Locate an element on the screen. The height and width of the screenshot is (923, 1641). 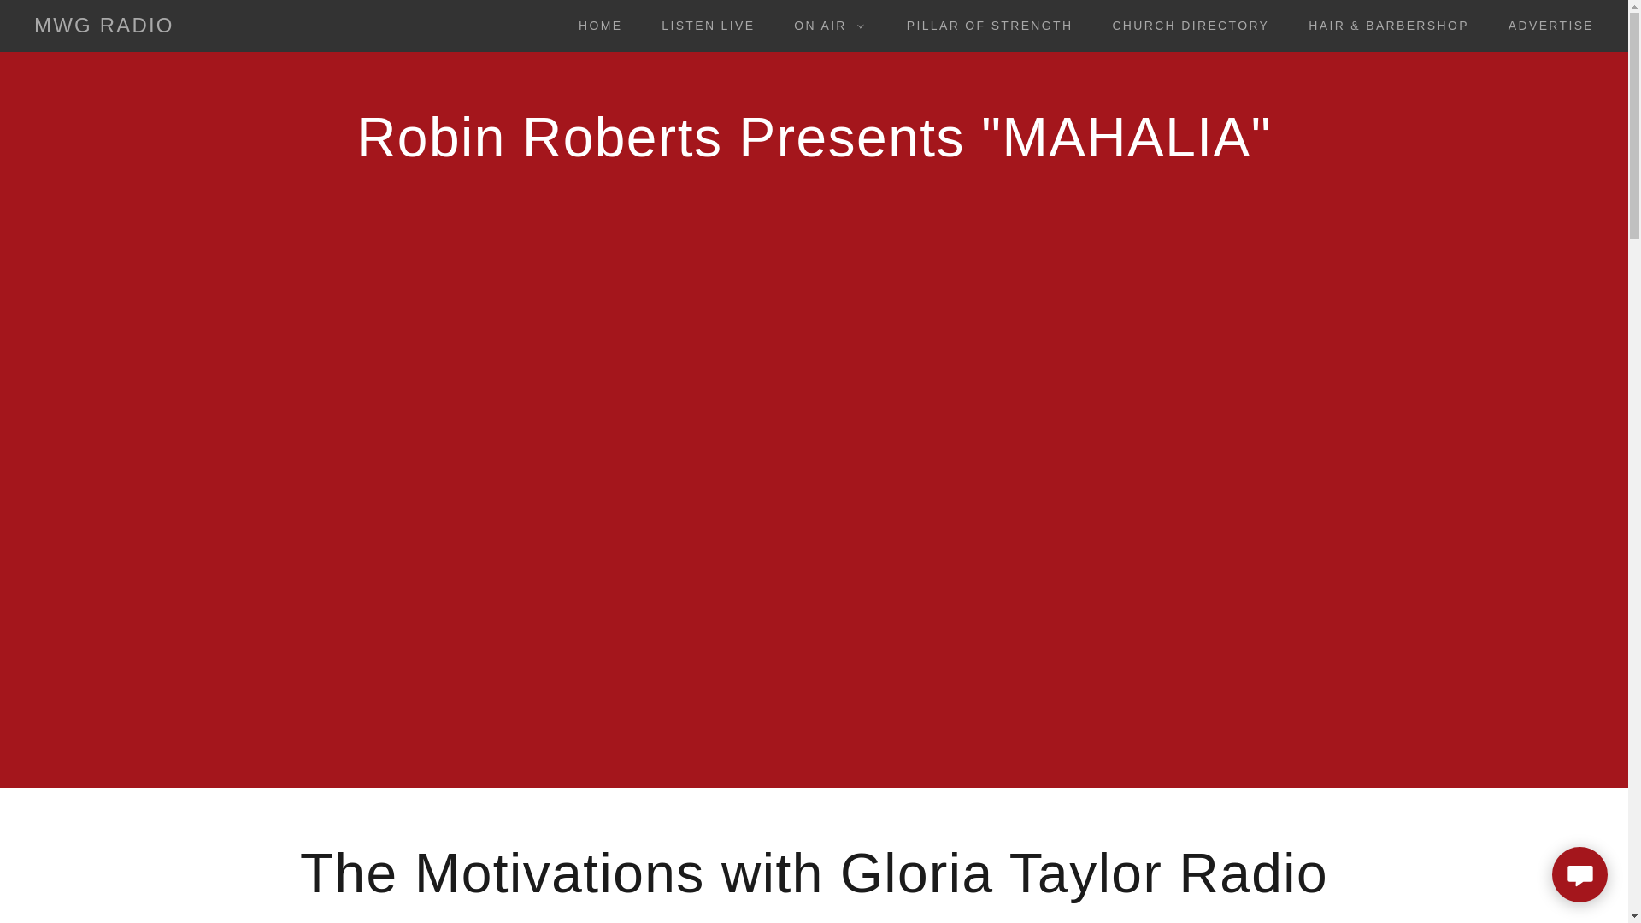
MWG RADIO is located at coordinates (104, 27).